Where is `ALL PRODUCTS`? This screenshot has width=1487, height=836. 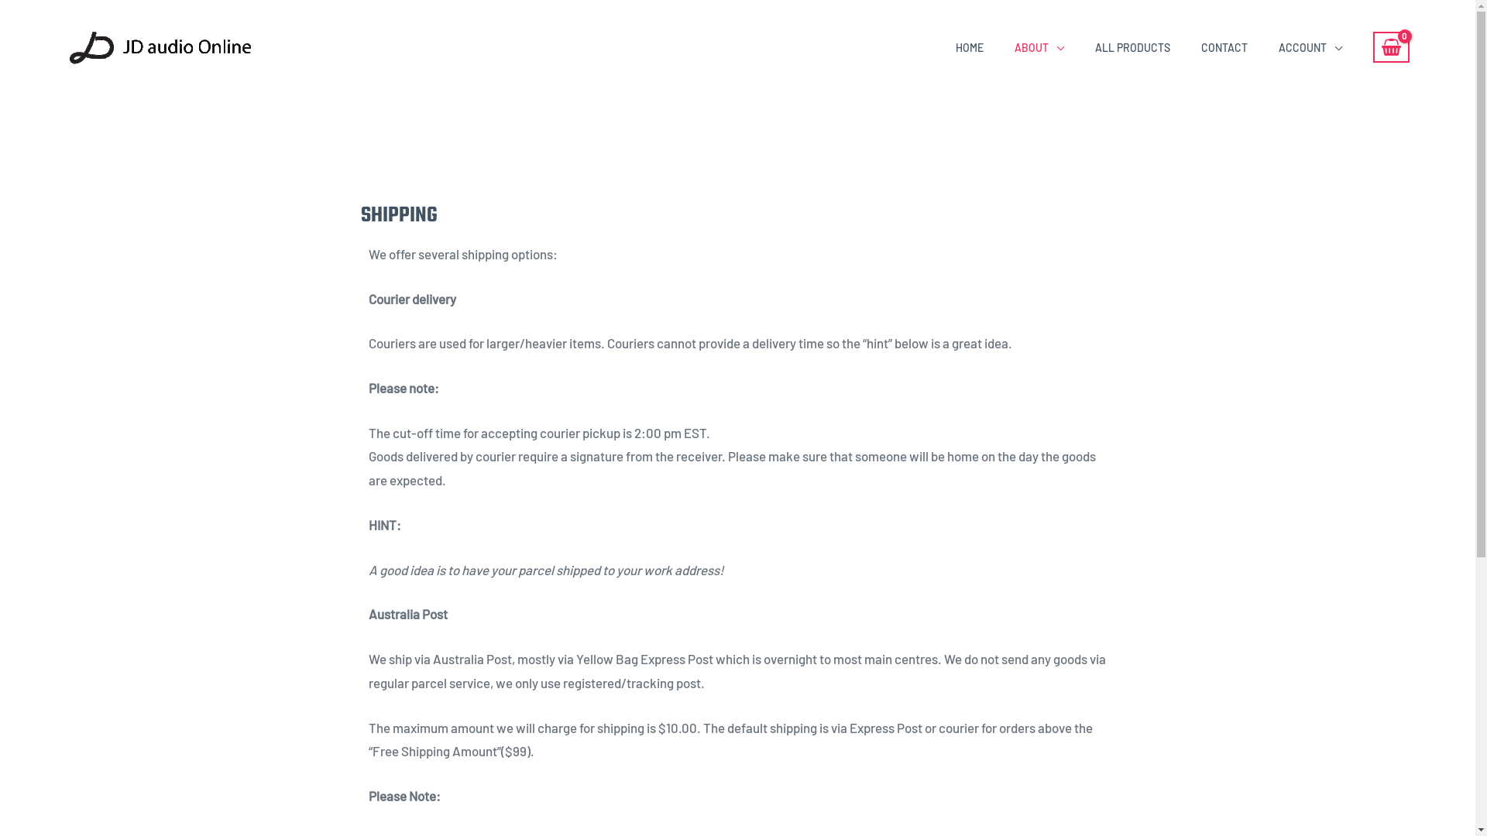
ALL PRODUCTS is located at coordinates (1132, 48).